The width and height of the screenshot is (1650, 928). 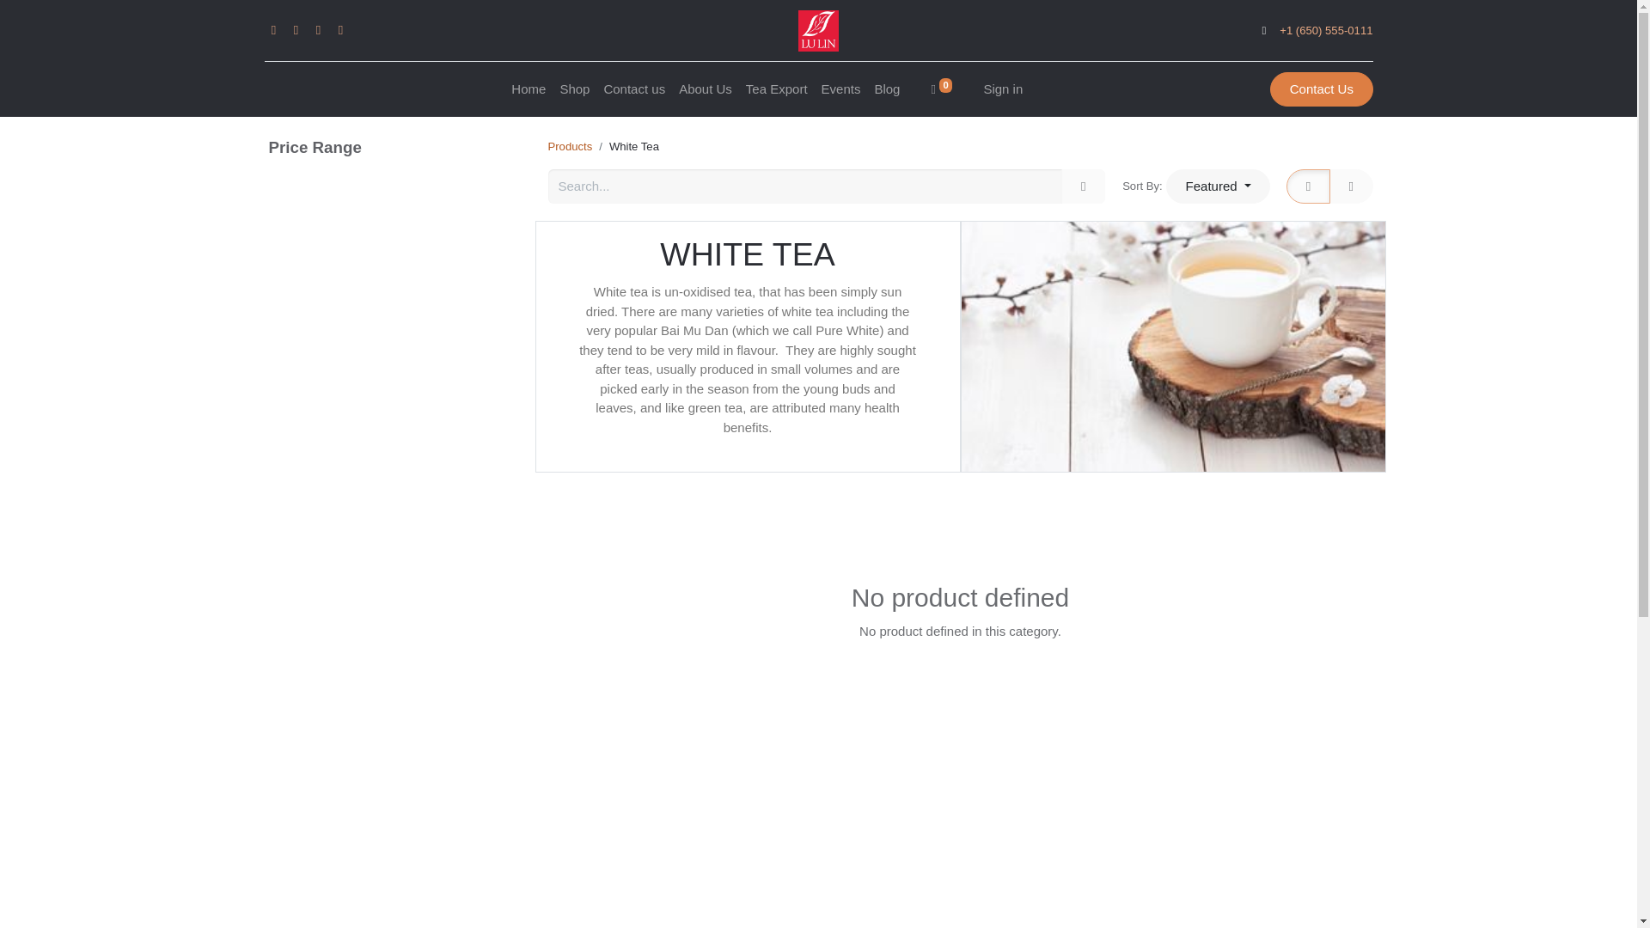 What do you see at coordinates (777, 89) in the screenshot?
I see `Tea Export` at bounding box center [777, 89].